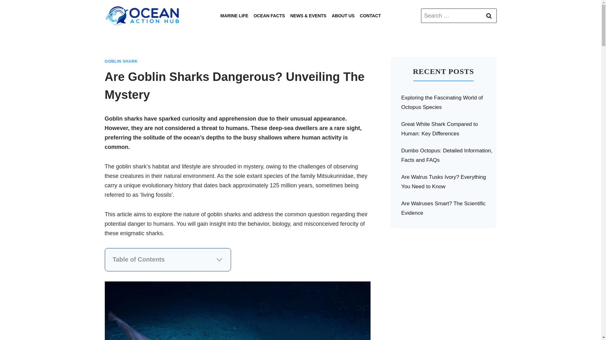 The image size is (606, 340). I want to click on MARINE LIFE, so click(234, 16).